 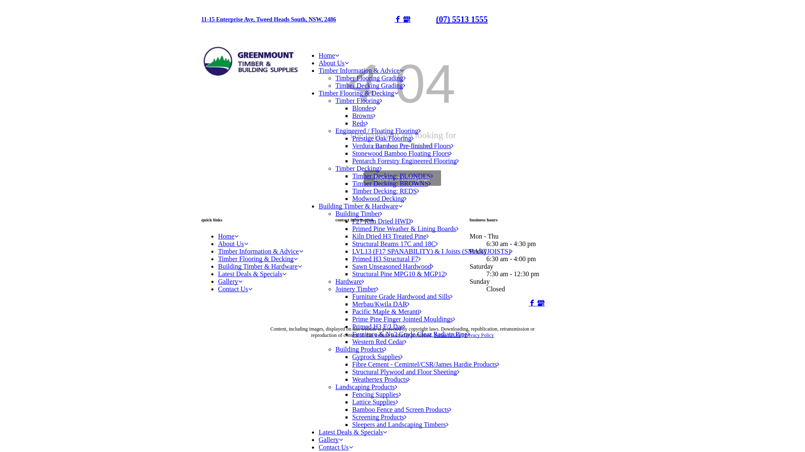 What do you see at coordinates (403, 146) in the screenshot?
I see `Verdura Bamboo Pre-finished Floors` at bounding box center [403, 146].